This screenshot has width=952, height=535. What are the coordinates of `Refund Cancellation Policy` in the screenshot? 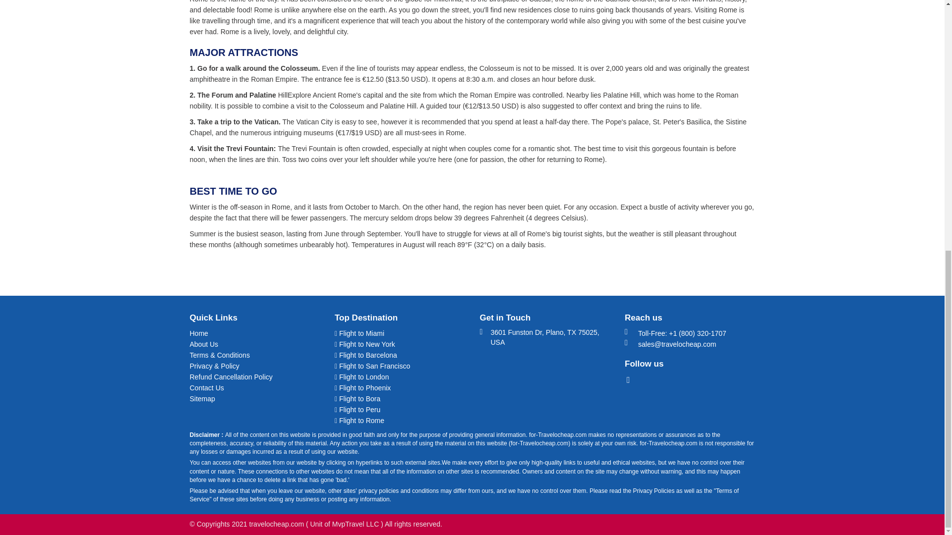 It's located at (255, 376).